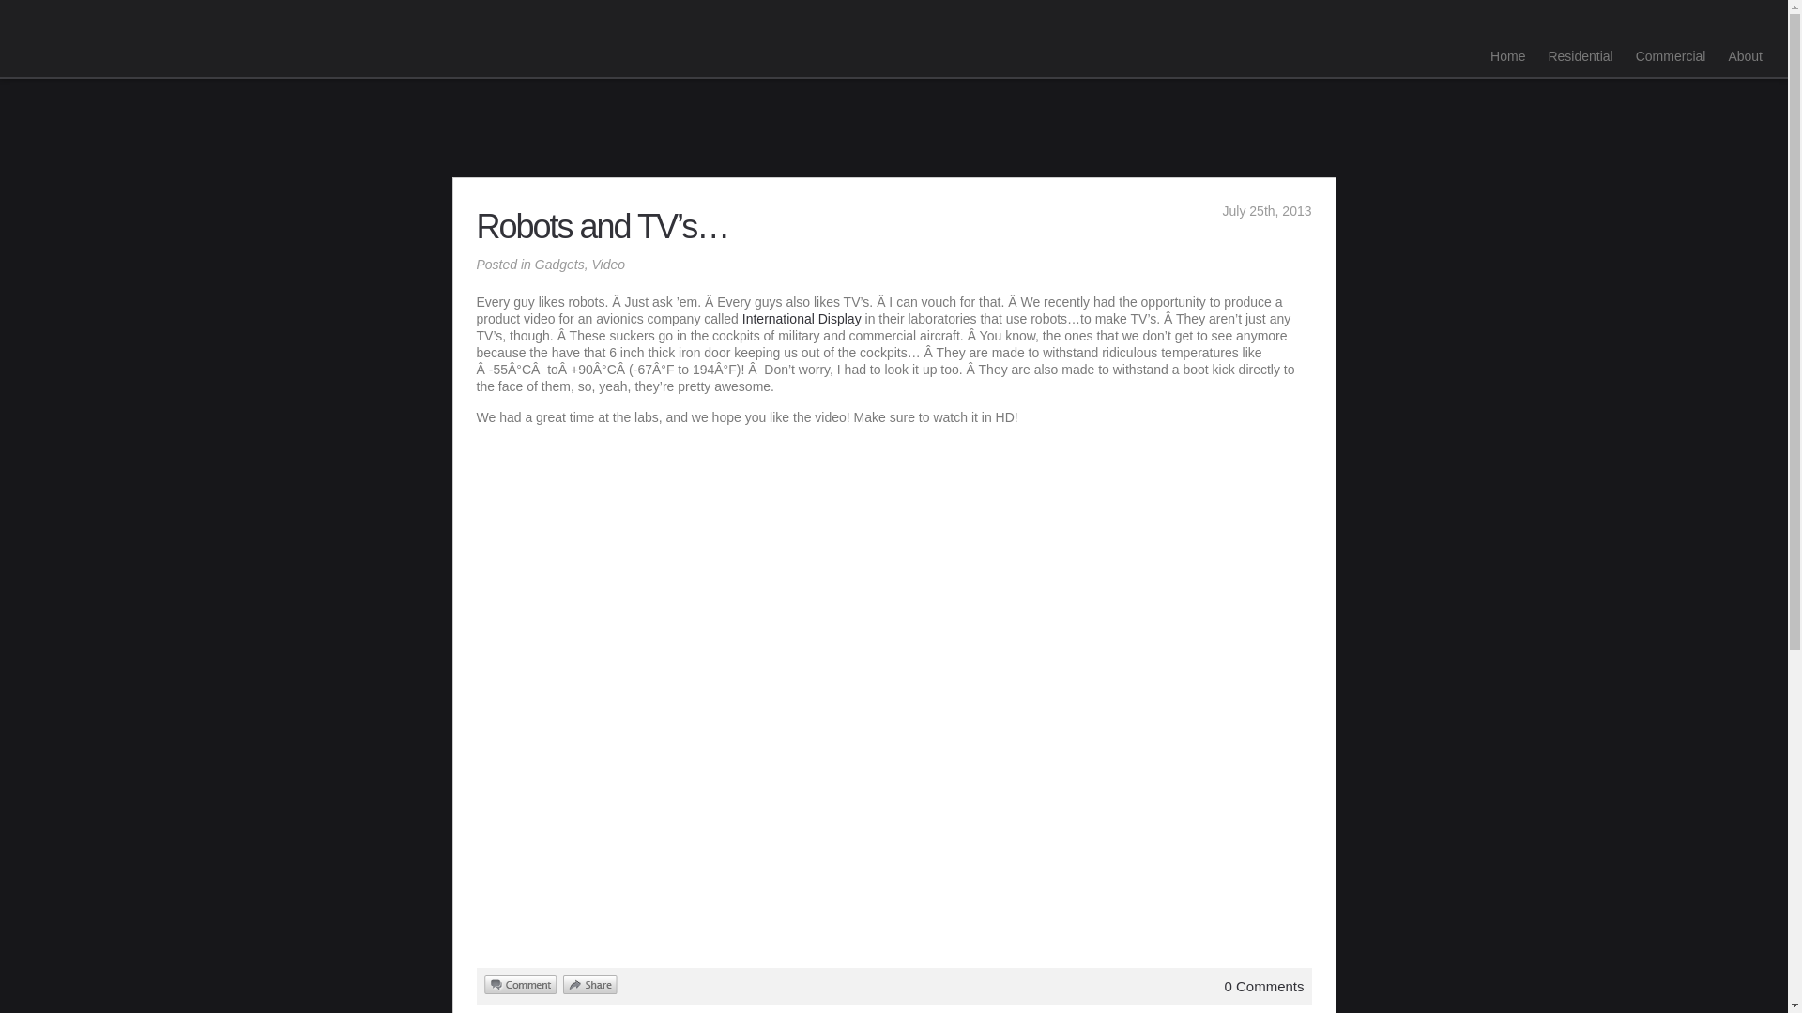 This screenshot has height=1013, width=1802. I want to click on Gadgets, so click(559, 265).